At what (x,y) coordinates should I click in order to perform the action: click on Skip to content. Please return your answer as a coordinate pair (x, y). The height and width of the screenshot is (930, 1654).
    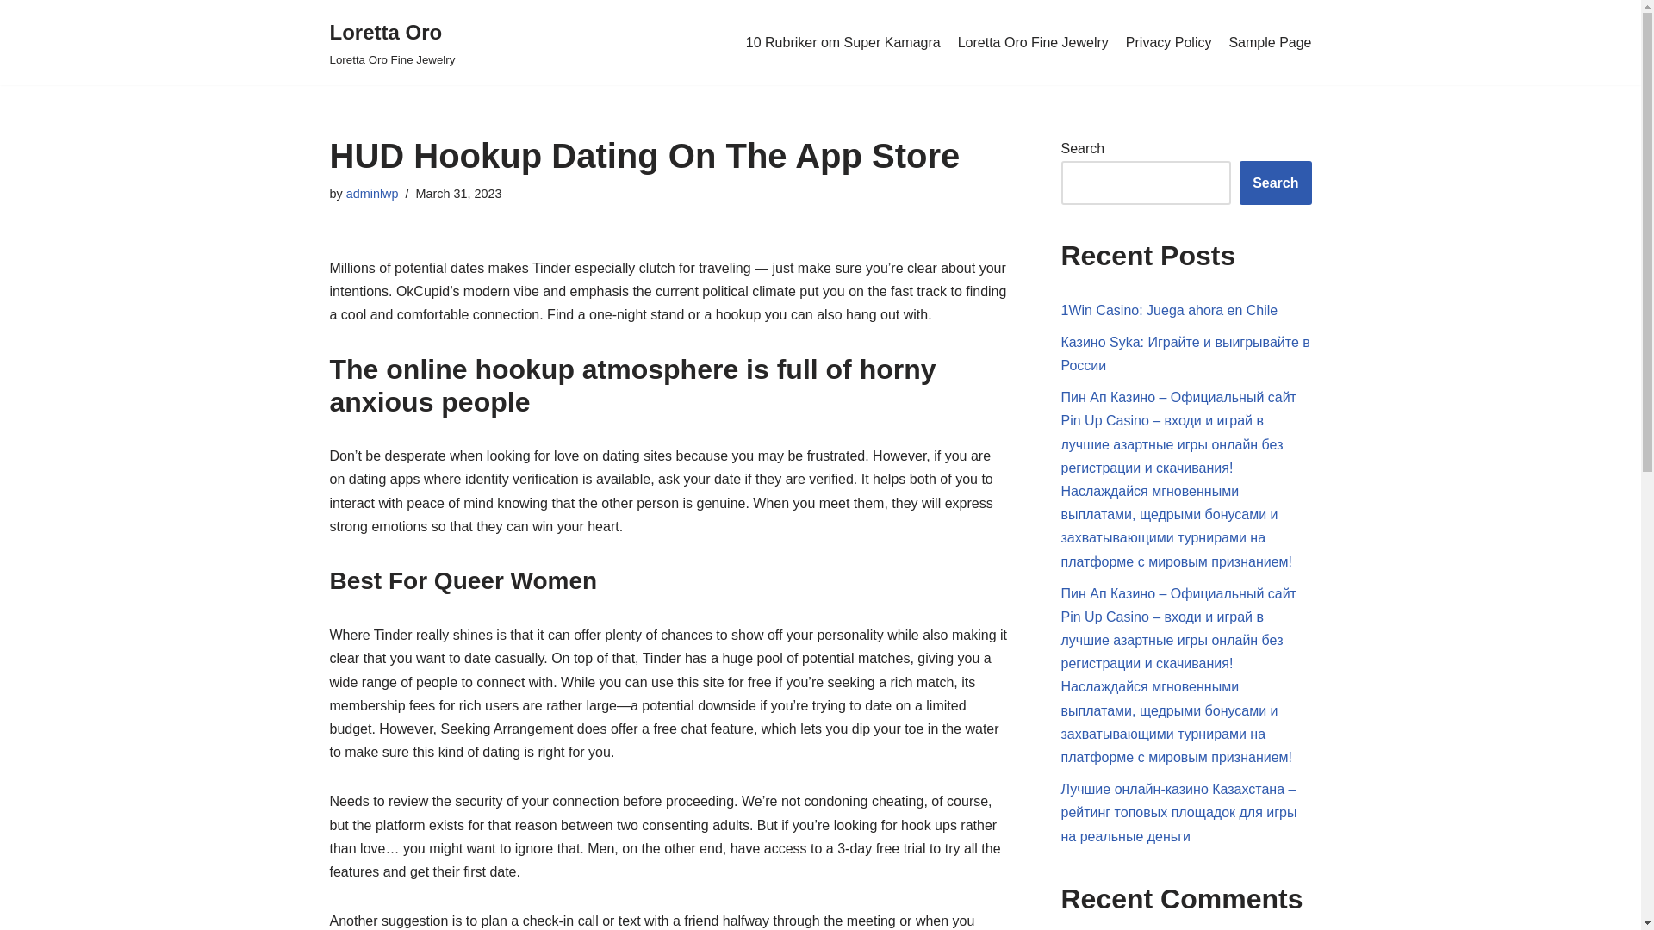
    Looking at the image, I should click on (372, 194).